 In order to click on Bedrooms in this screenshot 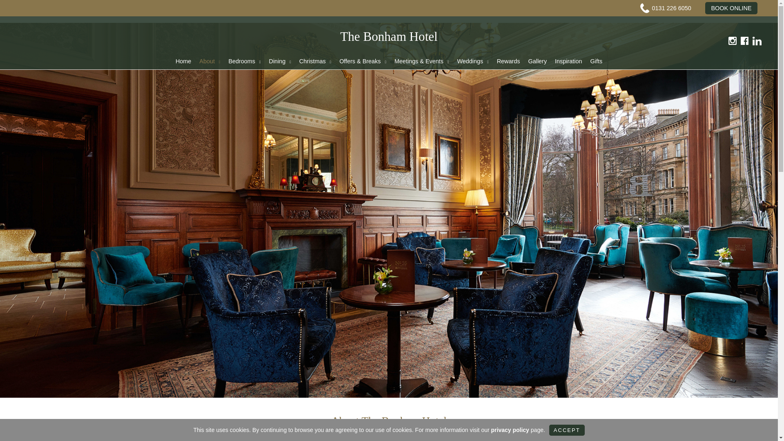, I will do `click(244, 61)`.